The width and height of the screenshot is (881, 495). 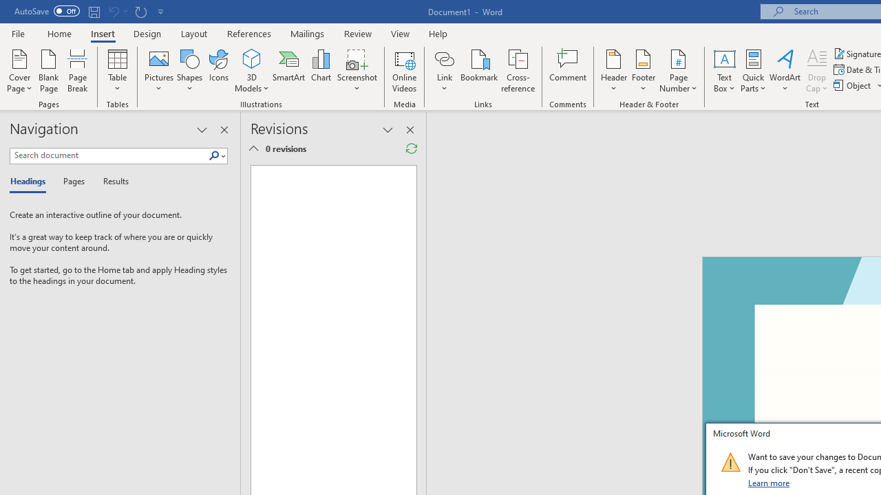 What do you see at coordinates (48, 70) in the screenshot?
I see `Blank Page` at bounding box center [48, 70].